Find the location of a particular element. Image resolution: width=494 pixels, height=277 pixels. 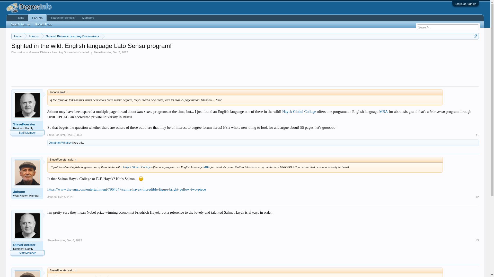

Dec 5, 2023 is located at coordinates (66, 197).